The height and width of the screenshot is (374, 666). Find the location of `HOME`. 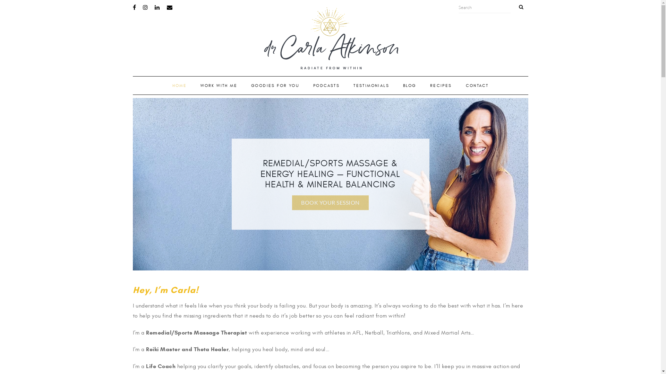

HOME is located at coordinates (180, 86).